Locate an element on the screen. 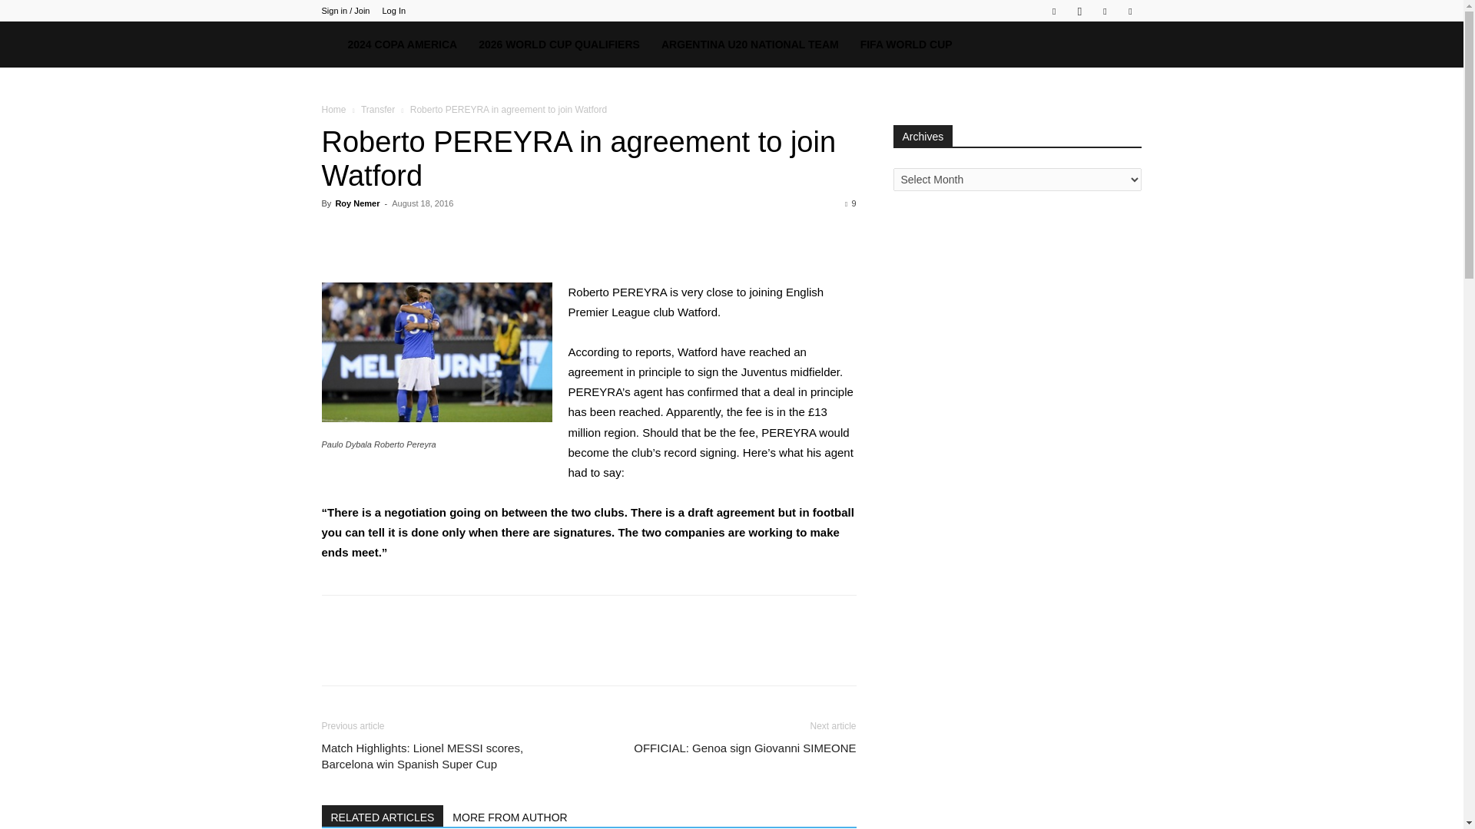  Roy Nemer is located at coordinates (356, 203).